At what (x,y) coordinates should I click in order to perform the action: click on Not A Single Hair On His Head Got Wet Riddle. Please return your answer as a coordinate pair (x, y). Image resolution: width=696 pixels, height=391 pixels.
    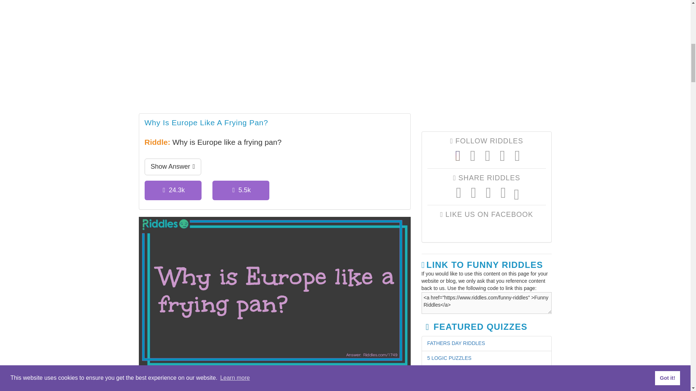
    Looking at the image, I should click on (228, 386).